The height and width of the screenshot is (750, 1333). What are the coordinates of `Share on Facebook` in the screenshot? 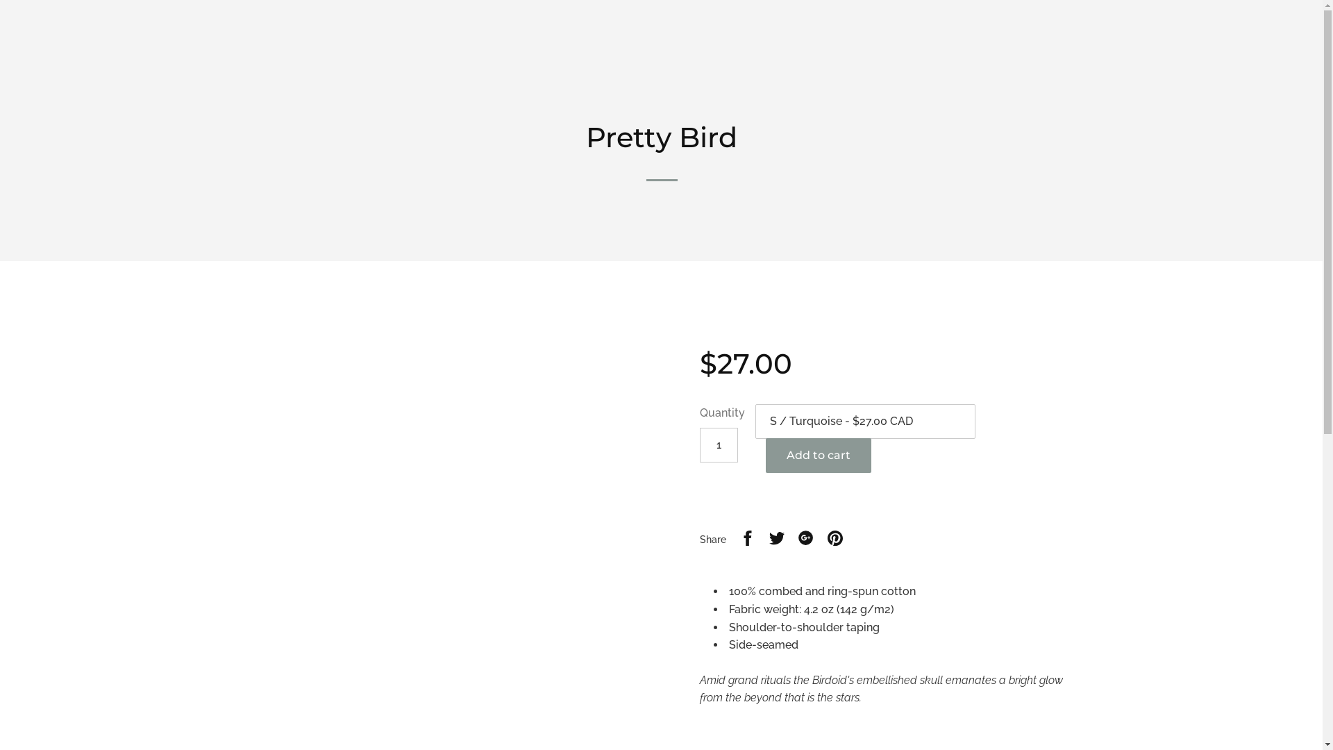 It's located at (748, 540).